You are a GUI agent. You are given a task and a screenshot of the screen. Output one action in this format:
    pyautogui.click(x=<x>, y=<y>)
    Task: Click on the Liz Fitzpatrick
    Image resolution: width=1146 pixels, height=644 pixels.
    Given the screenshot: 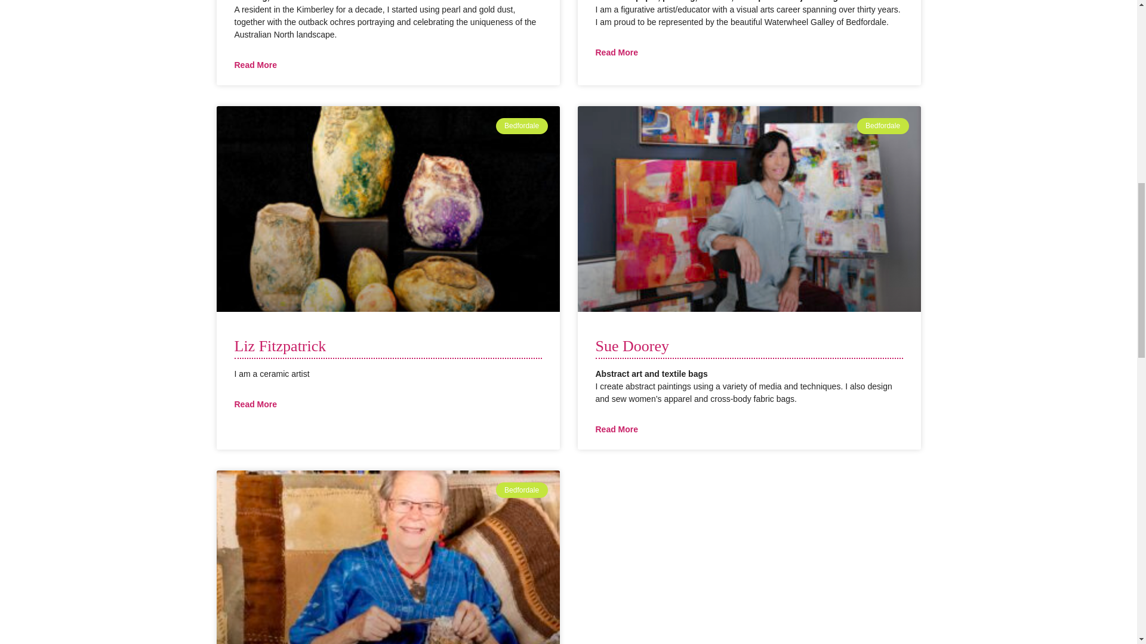 What is the action you would take?
    pyautogui.click(x=279, y=346)
    